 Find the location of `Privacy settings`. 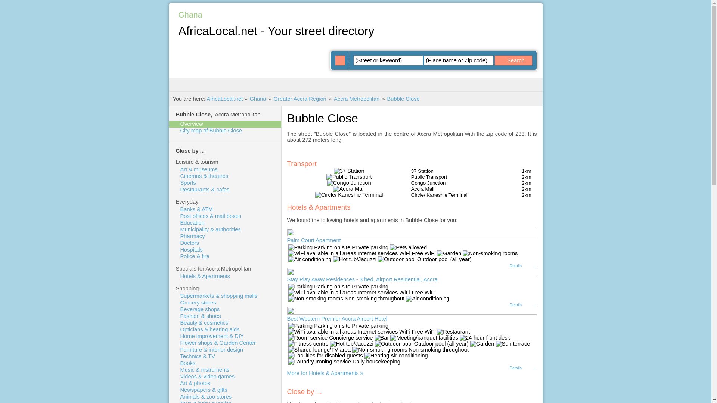

Privacy settings is located at coordinates (468, 9).